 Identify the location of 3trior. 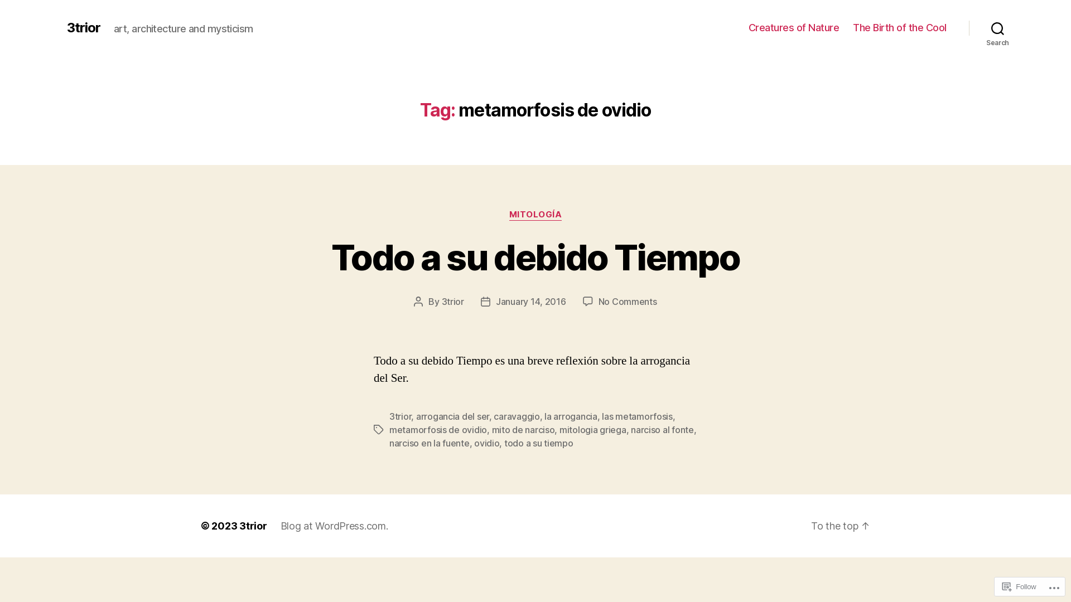
(84, 28).